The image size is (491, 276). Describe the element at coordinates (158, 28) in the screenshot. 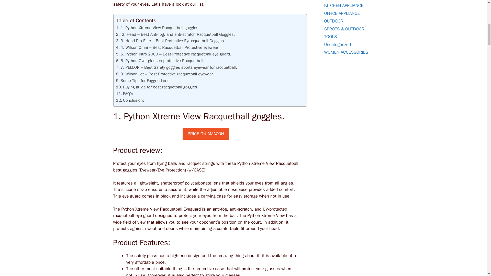

I see `1. Python Xtreme View Racquetball goggles.` at that location.